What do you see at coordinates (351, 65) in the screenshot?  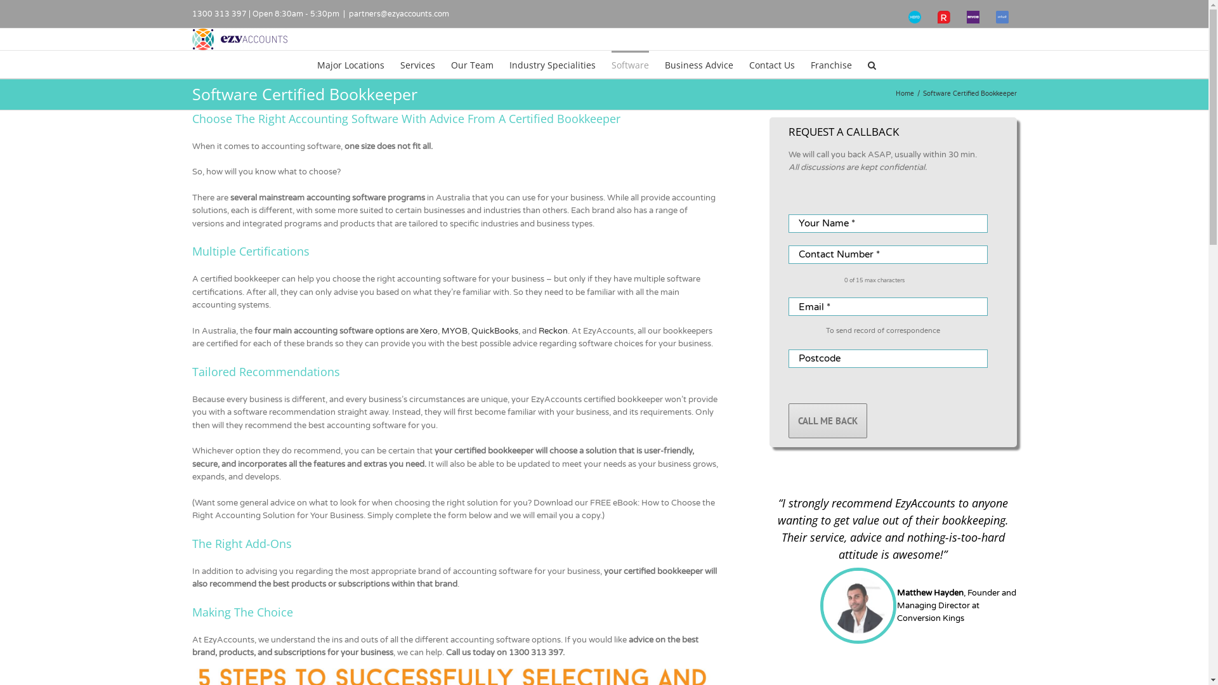 I see `Major Locations` at bounding box center [351, 65].